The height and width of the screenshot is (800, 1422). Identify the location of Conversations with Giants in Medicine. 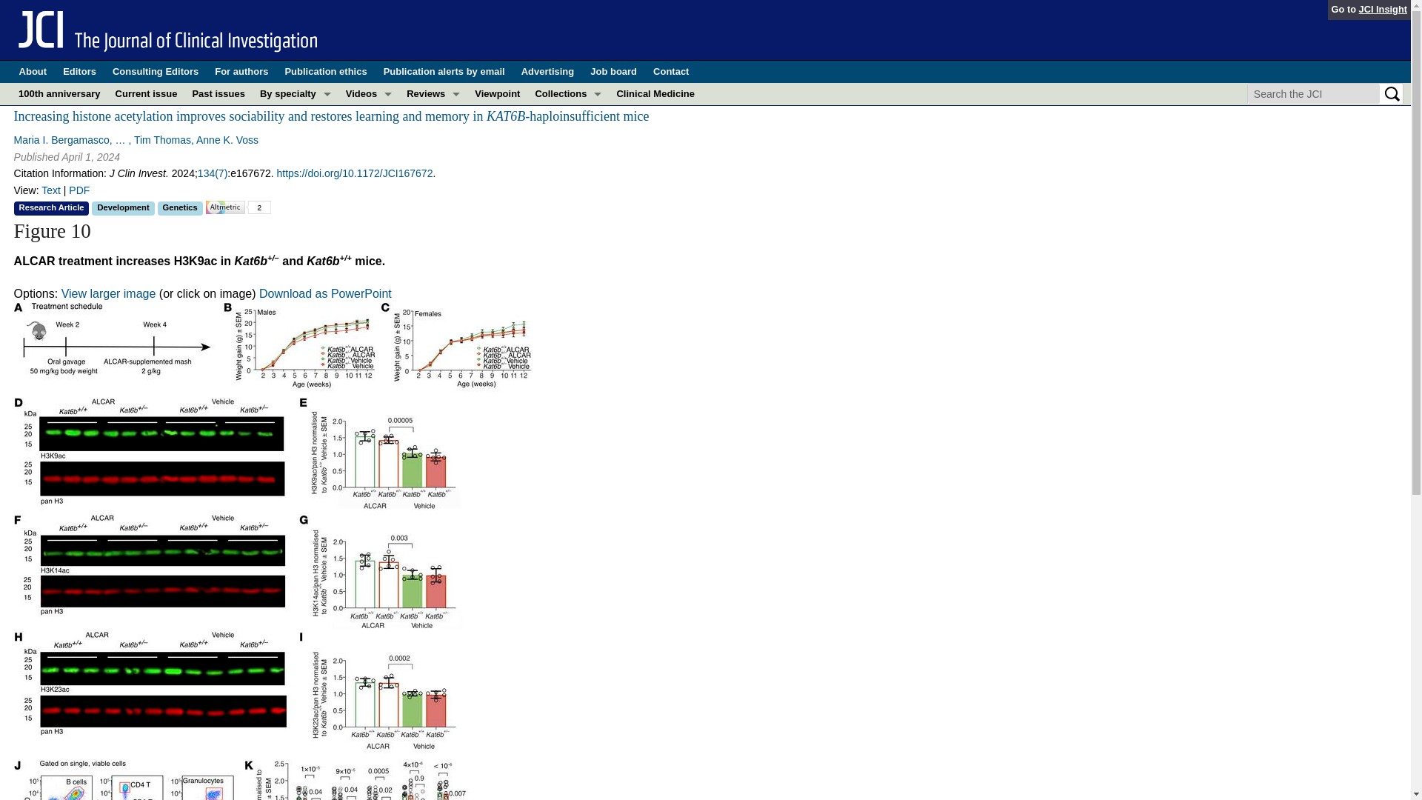
(369, 116).